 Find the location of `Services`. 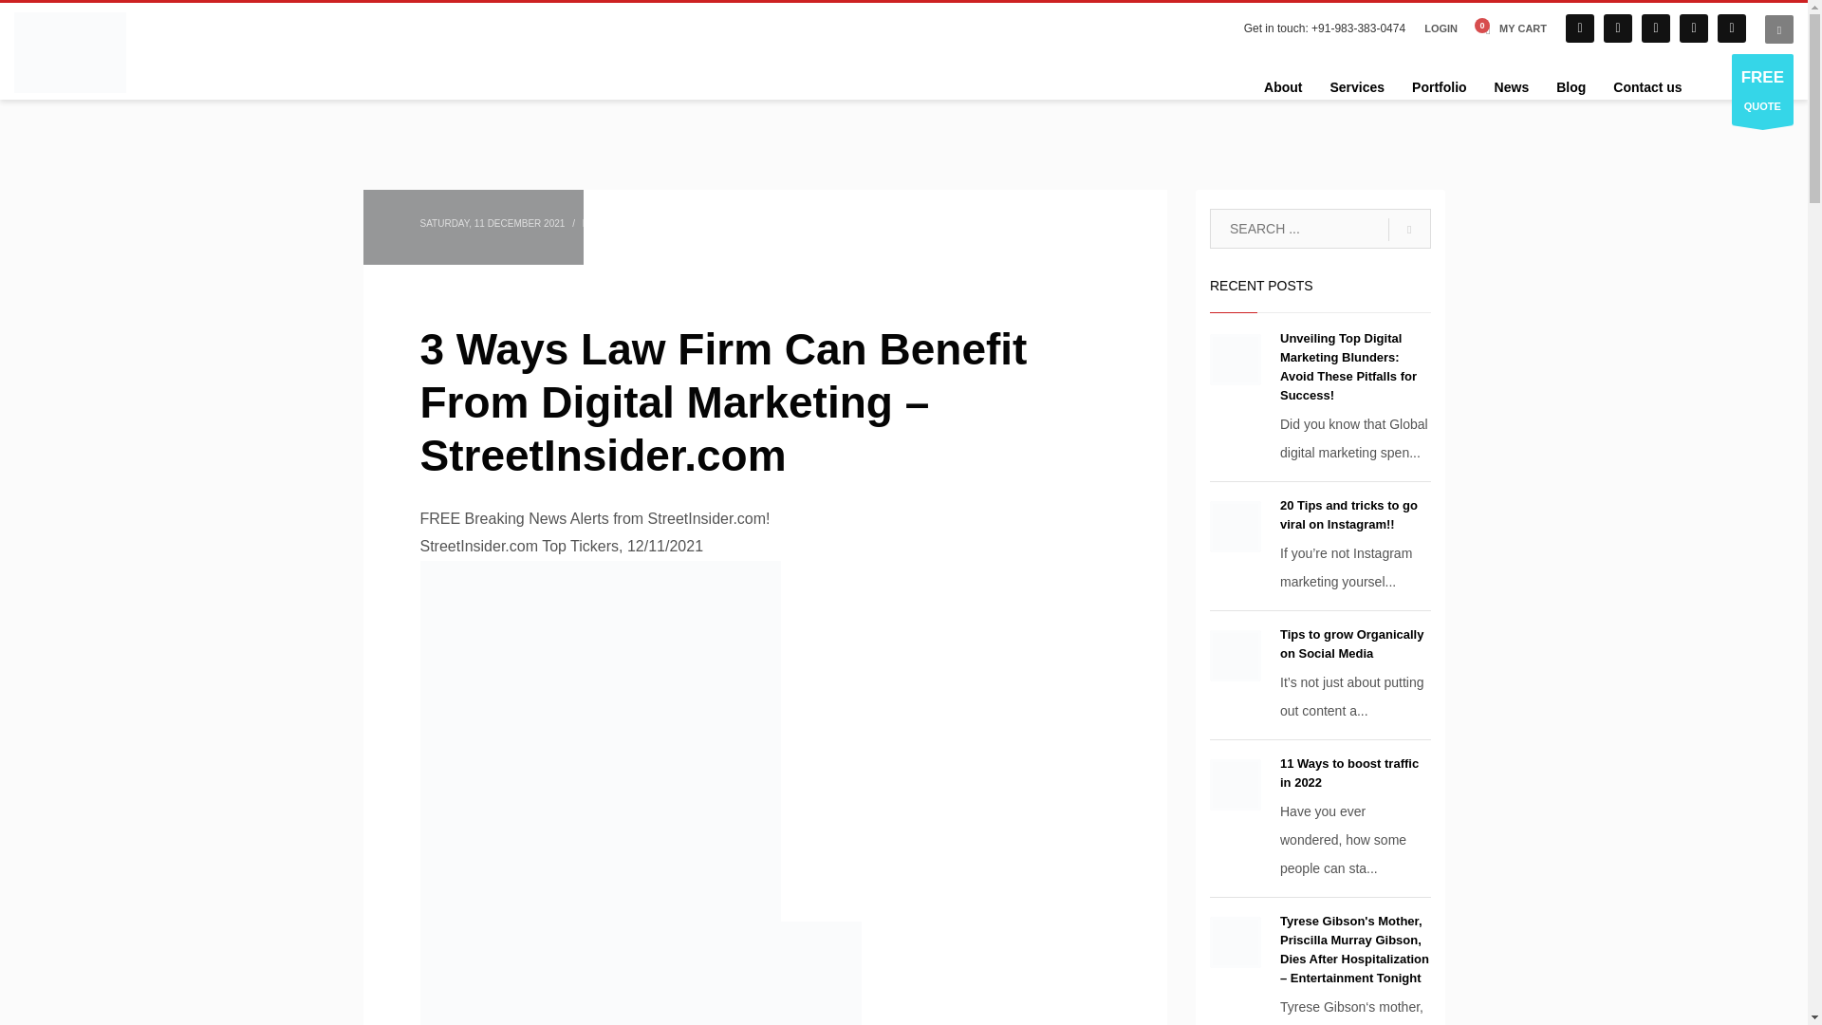

Services is located at coordinates (1356, 86).